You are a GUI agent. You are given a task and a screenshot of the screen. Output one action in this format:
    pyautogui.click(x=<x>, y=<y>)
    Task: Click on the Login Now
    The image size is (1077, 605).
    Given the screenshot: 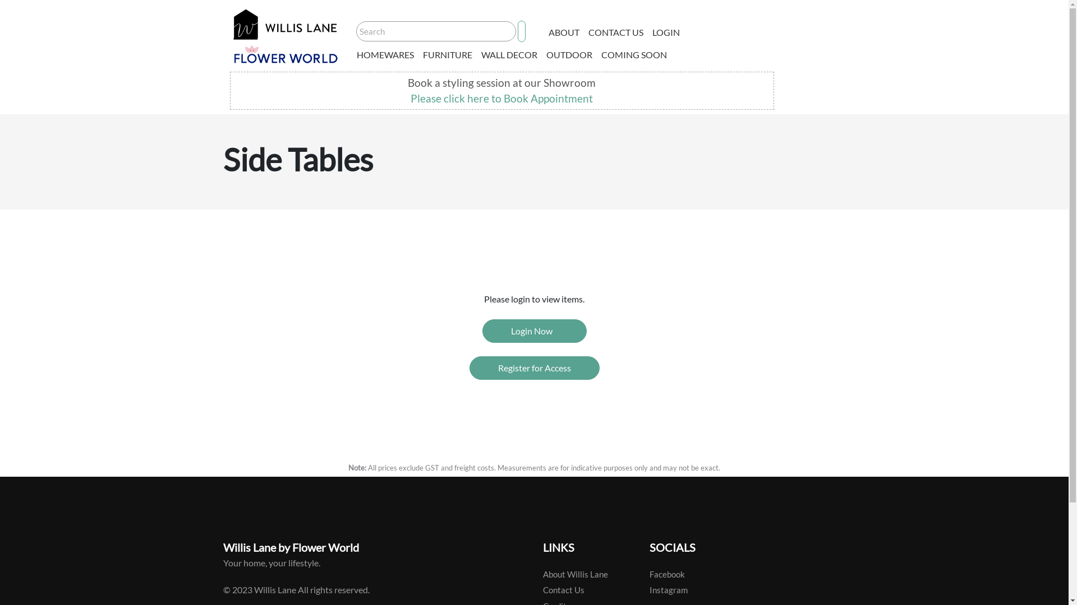 What is the action you would take?
    pyautogui.click(x=535, y=331)
    